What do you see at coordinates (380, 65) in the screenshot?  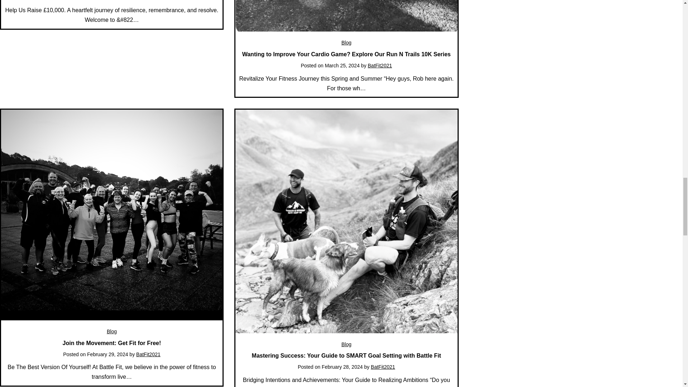 I see `BatFit2021` at bounding box center [380, 65].